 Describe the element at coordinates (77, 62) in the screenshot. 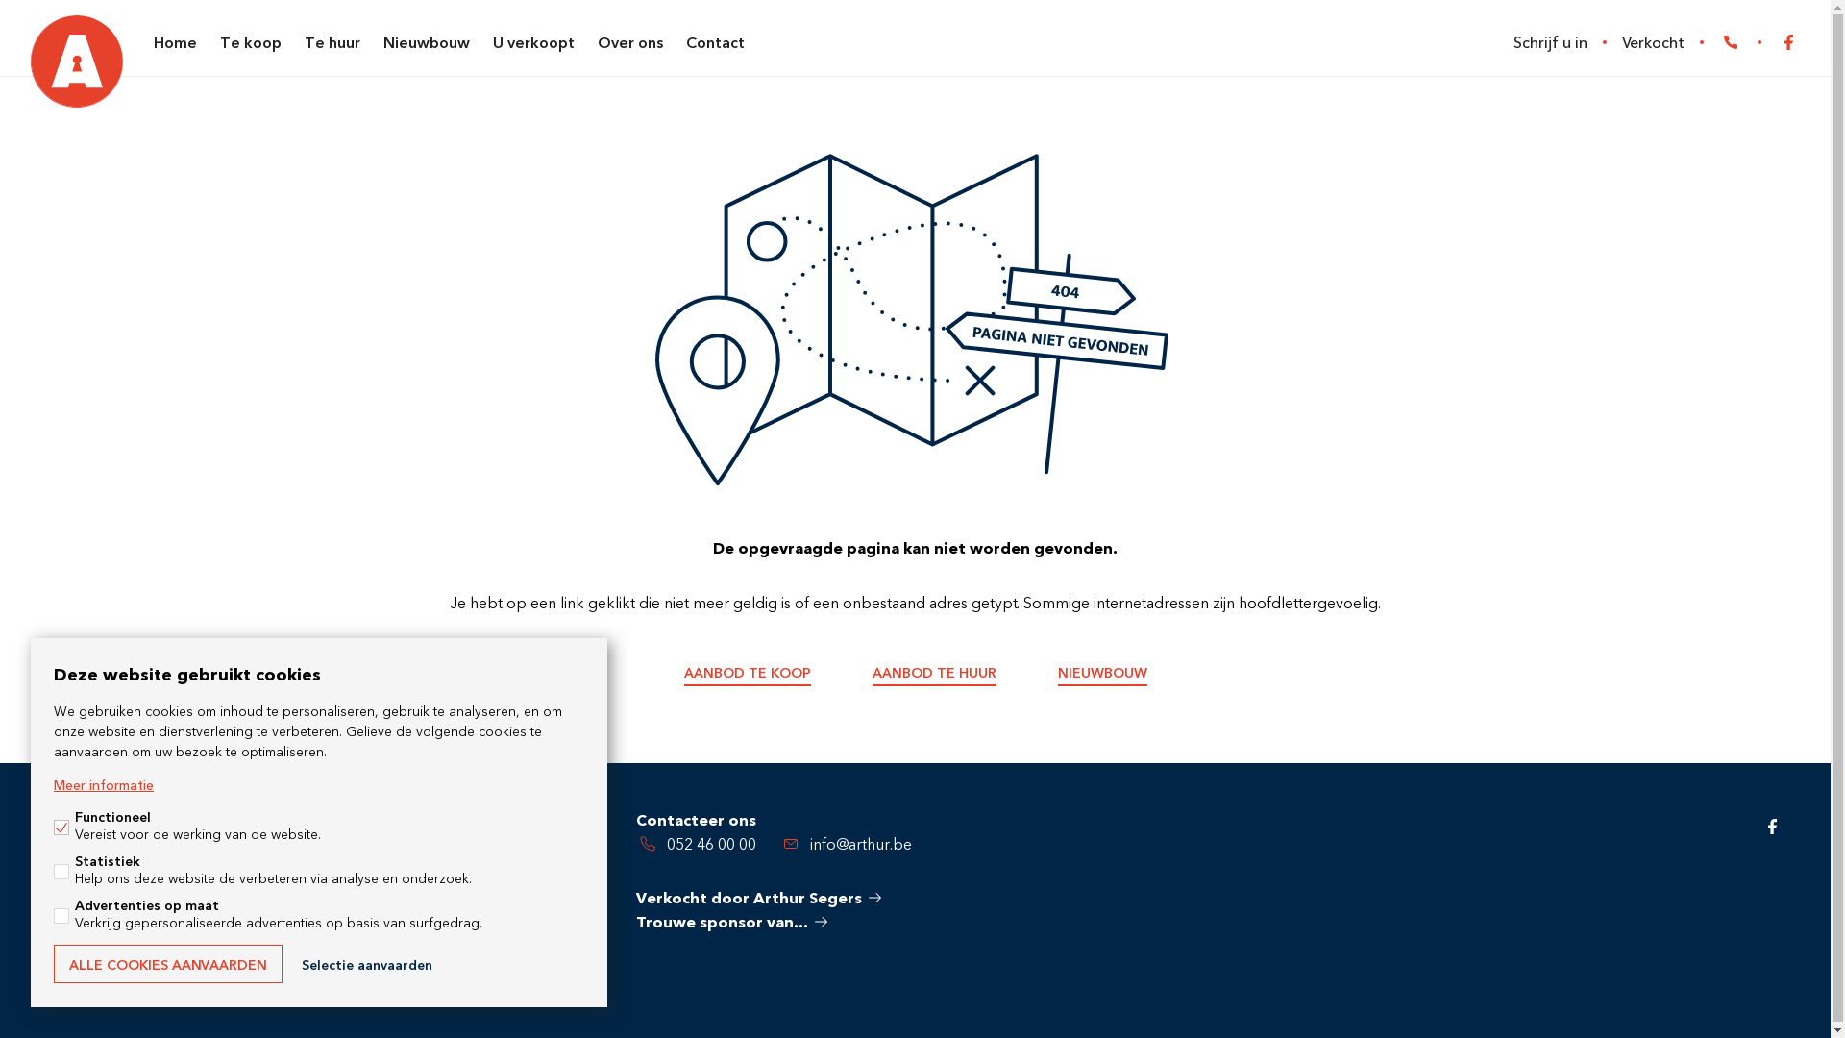

I see `Arthur Segers` at that location.